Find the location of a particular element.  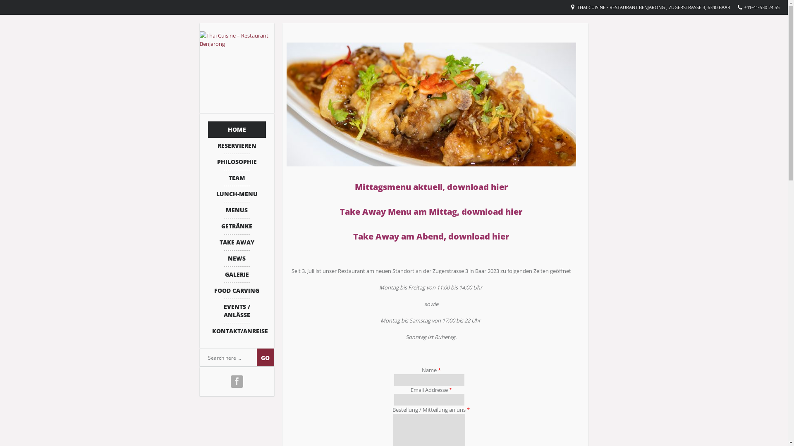

LUNCH-MENU is located at coordinates (237, 194).